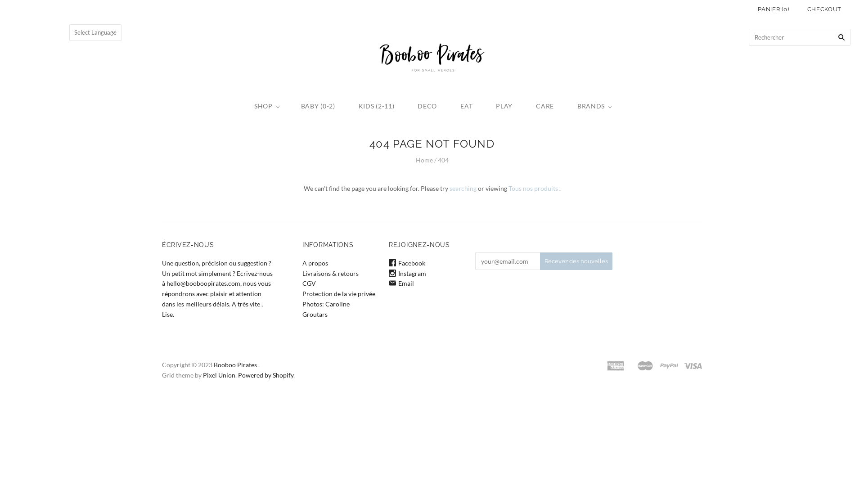 The height and width of the screenshot is (486, 864). I want to click on SHOP, so click(266, 106).